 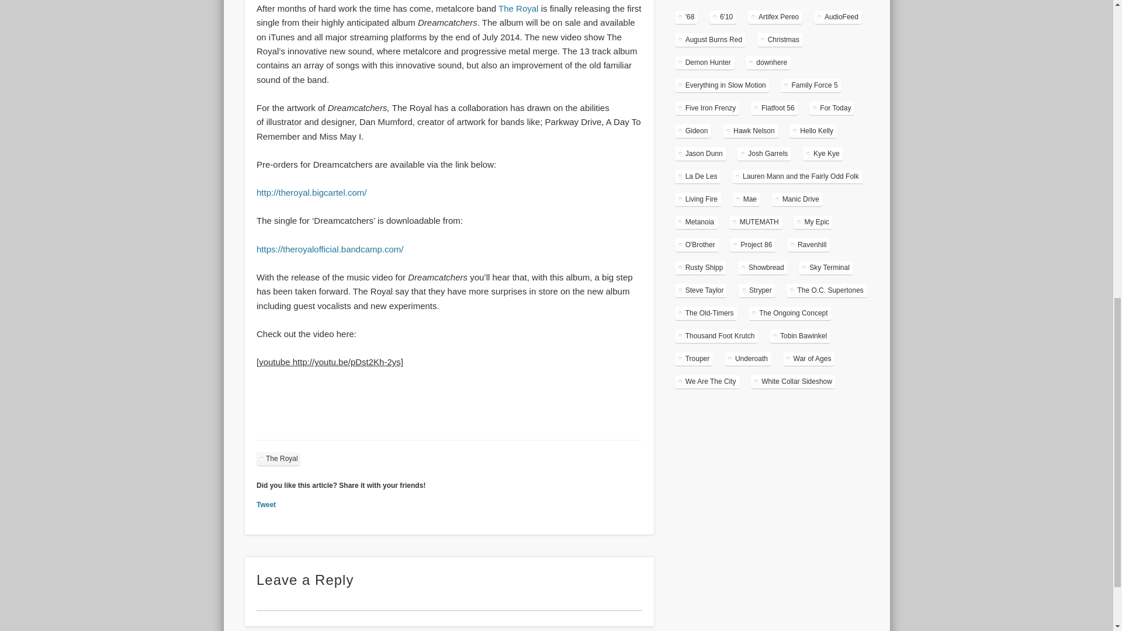 I want to click on AudioFeed, so click(x=838, y=18).